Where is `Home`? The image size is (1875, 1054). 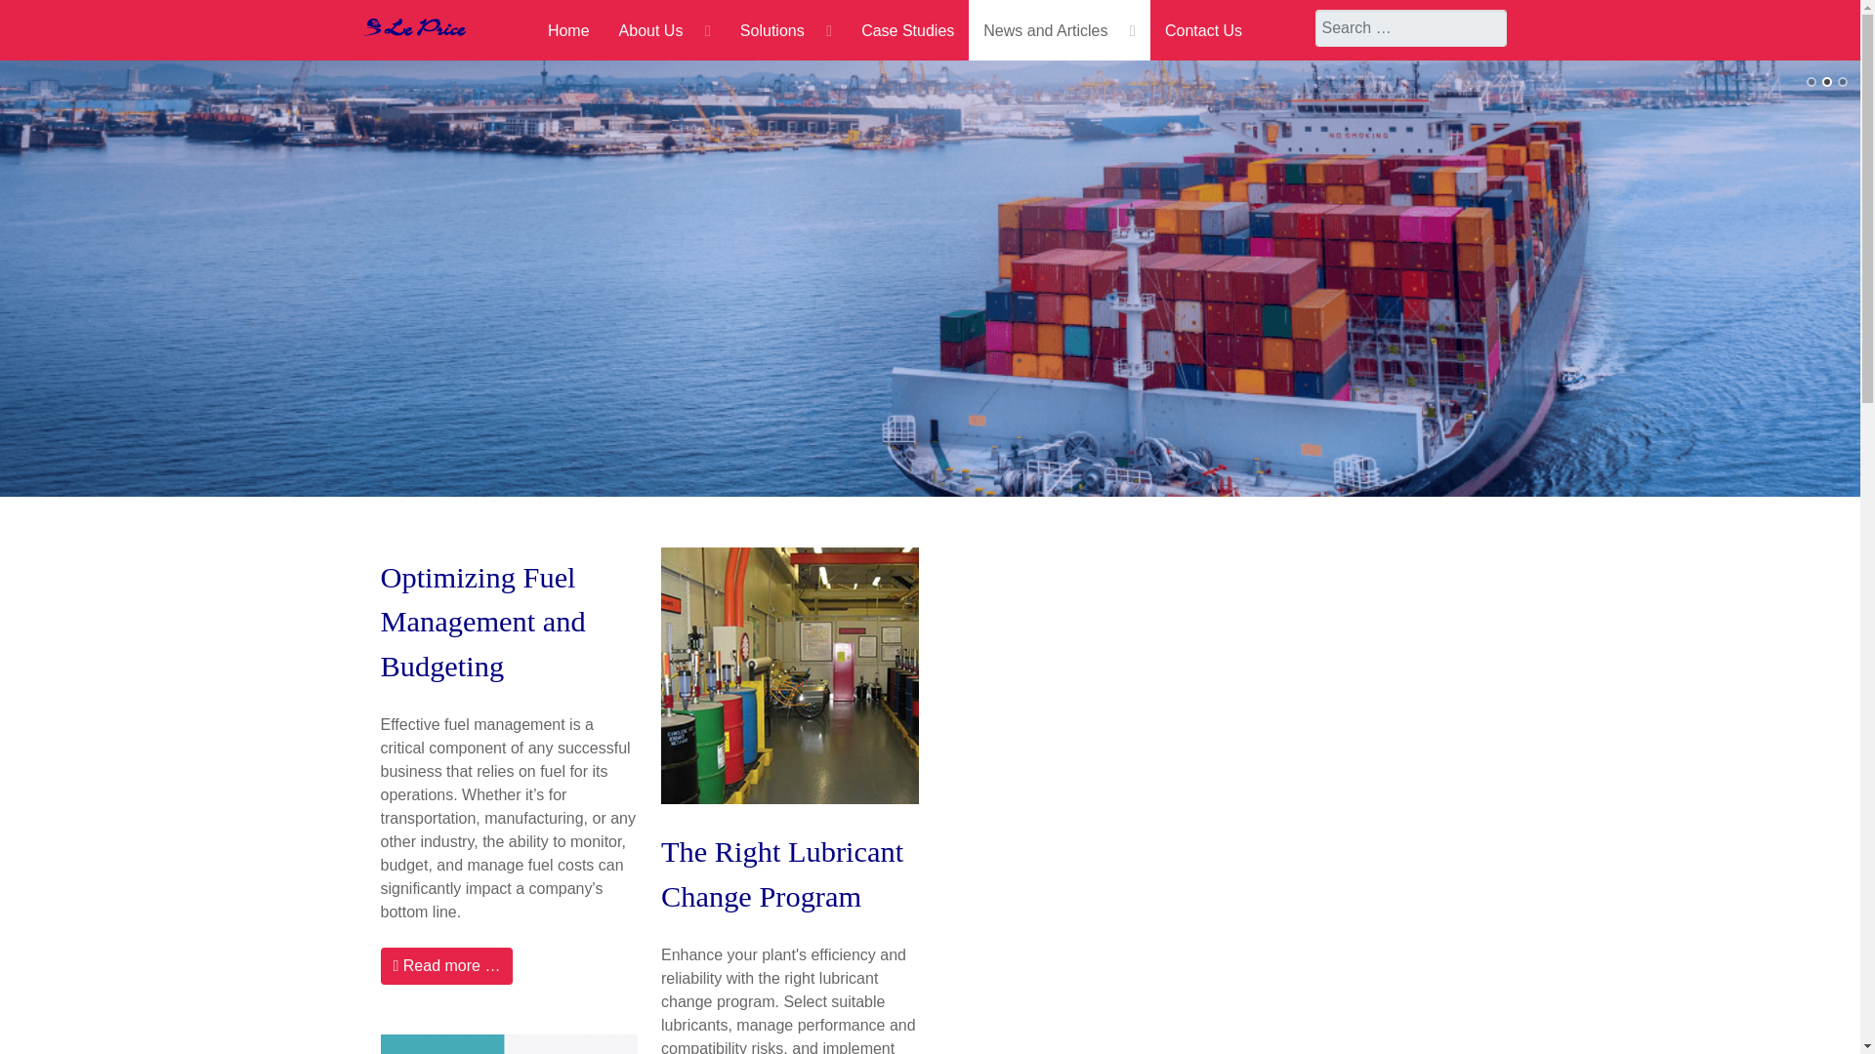 Home is located at coordinates (568, 29).